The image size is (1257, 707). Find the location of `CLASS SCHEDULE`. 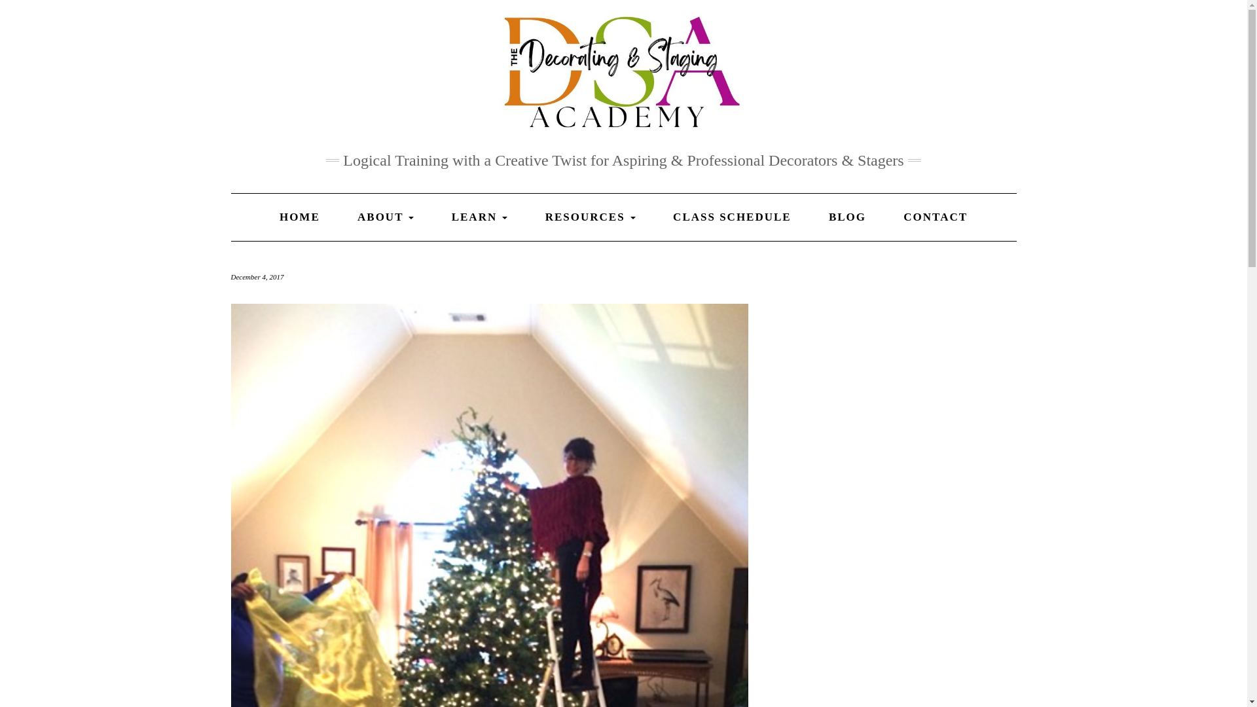

CLASS SCHEDULE is located at coordinates (732, 217).